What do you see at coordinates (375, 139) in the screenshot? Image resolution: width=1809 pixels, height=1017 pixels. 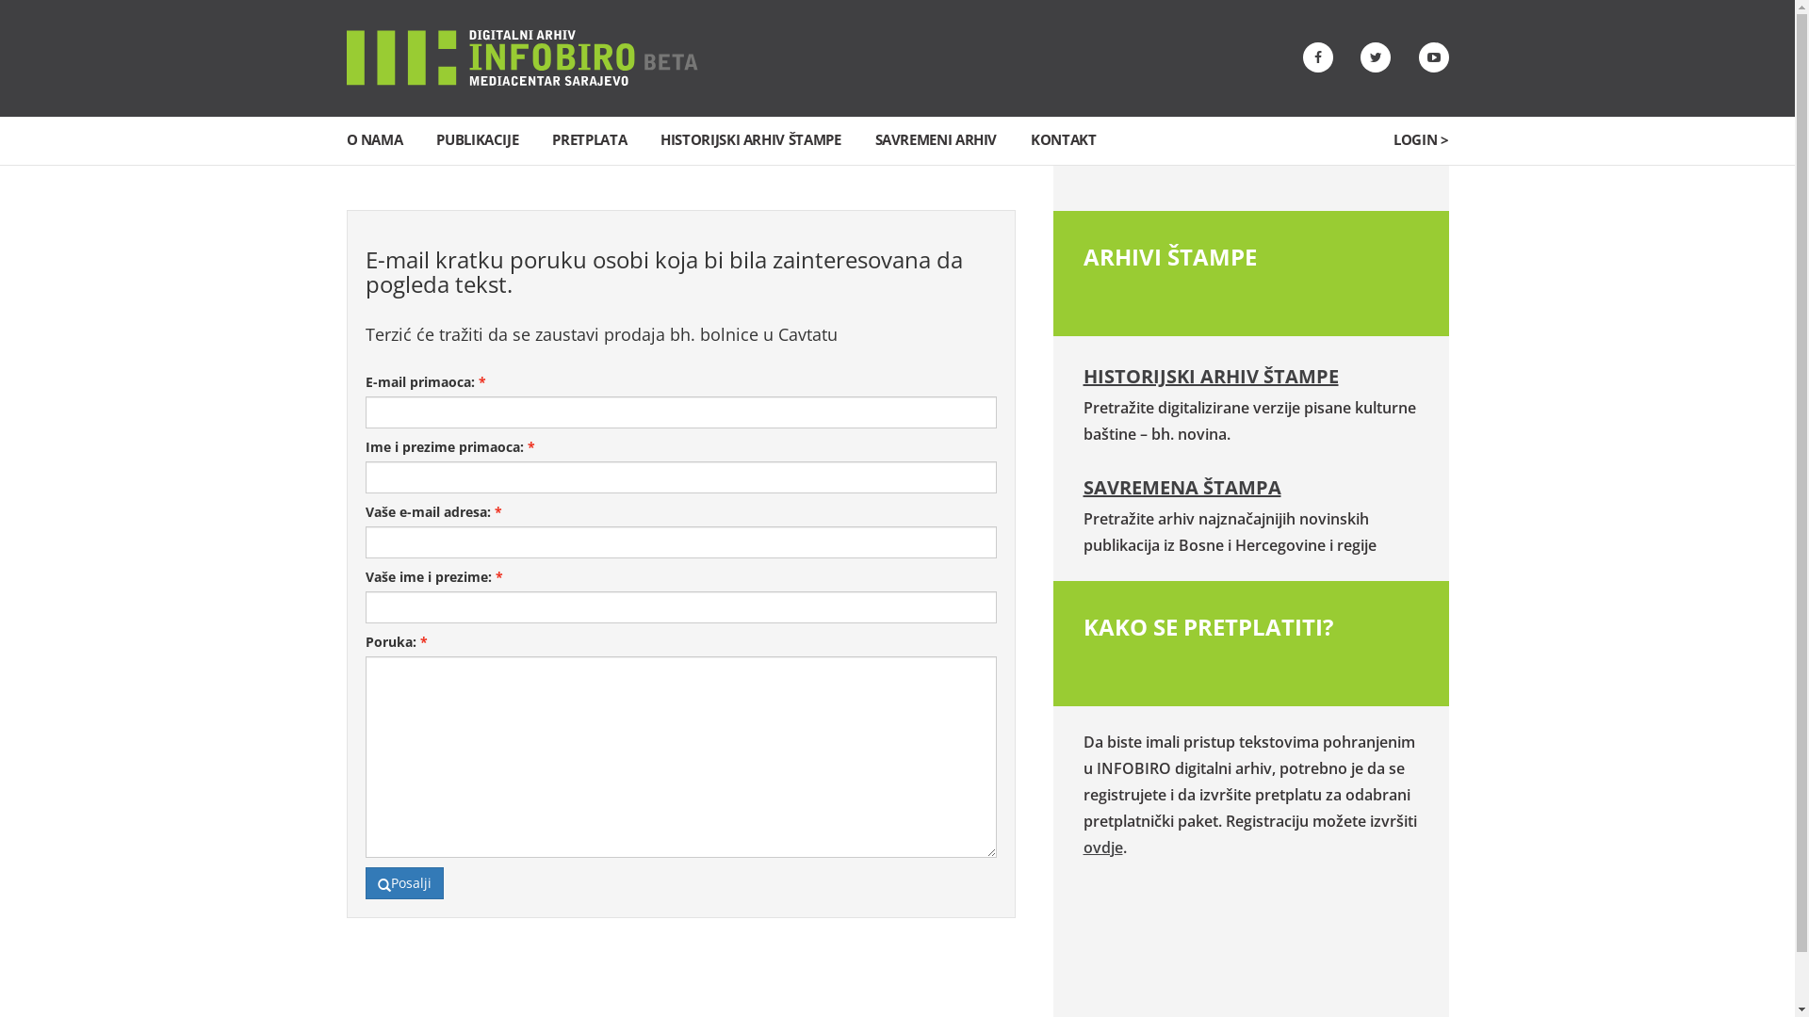 I see `O NAMA` at bounding box center [375, 139].